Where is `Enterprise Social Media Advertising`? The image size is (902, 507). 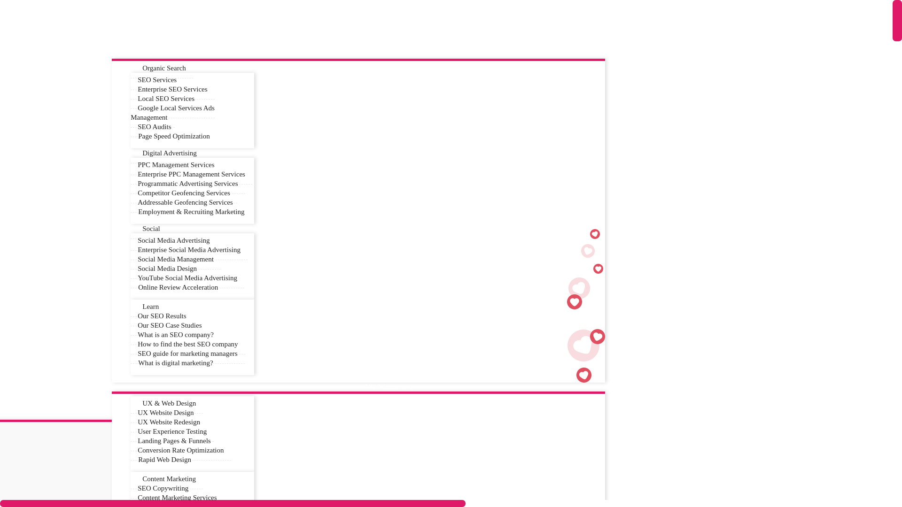
Enterprise Social Media Advertising is located at coordinates (189, 250).